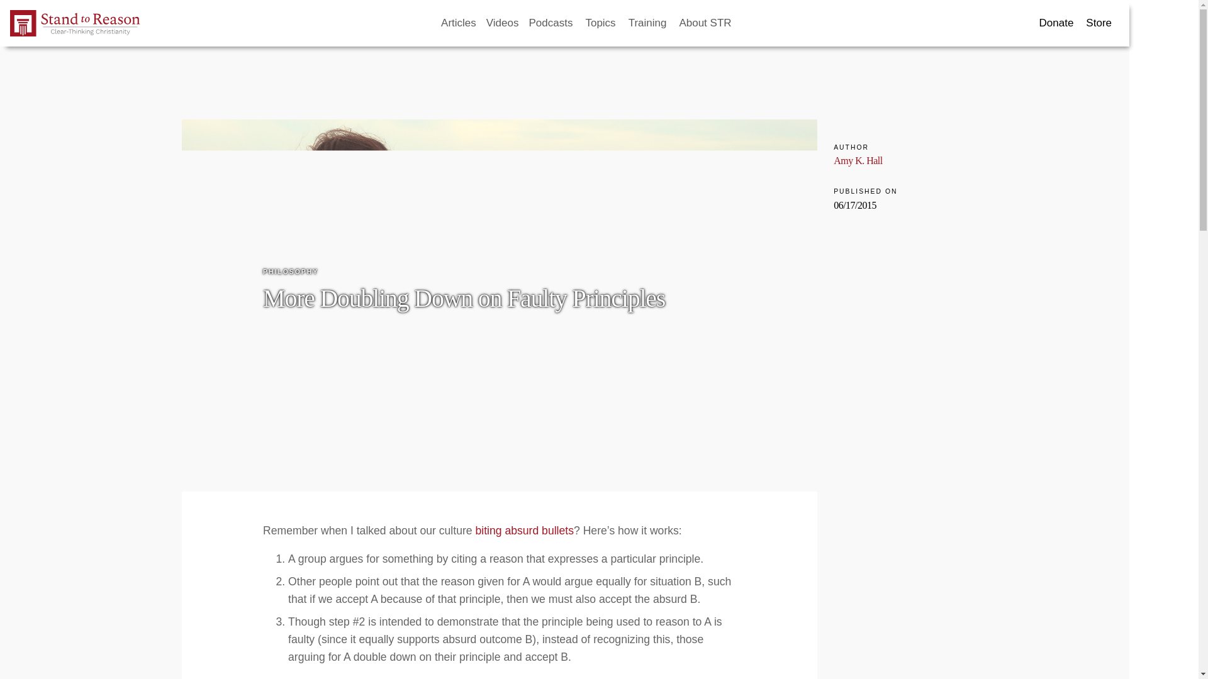 Image resolution: width=1208 pixels, height=679 pixels. I want to click on Podcasts, so click(551, 23).